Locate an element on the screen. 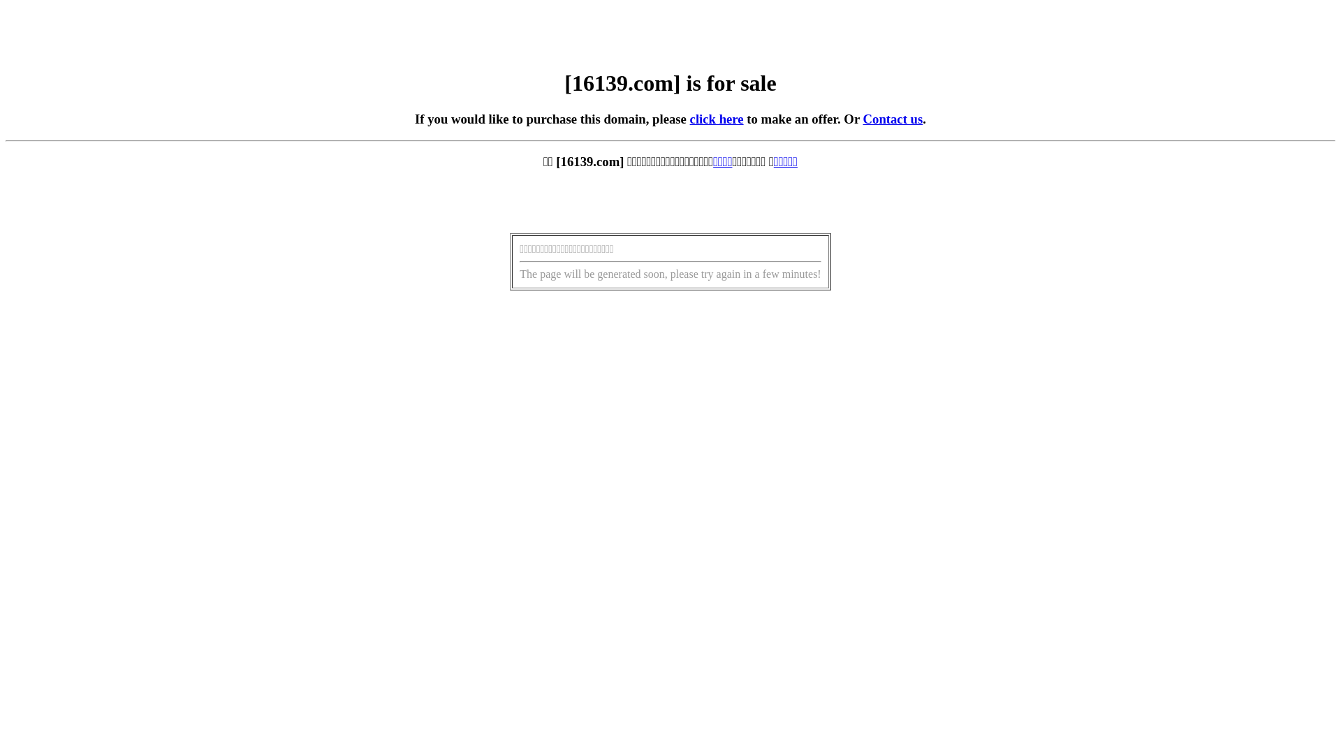 Image resolution: width=1341 pixels, height=754 pixels. click here is located at coordinates (717, 119).